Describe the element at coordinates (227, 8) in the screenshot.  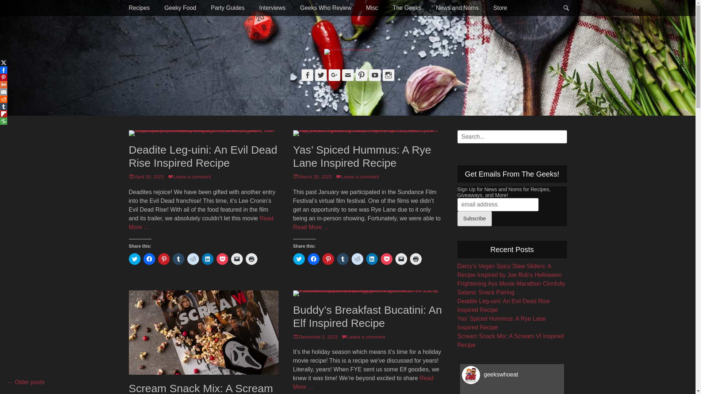
I see `Party Guides` at that location.